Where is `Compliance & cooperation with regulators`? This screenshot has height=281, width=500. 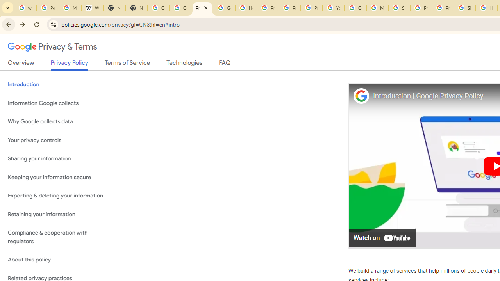 Compliance & cooperation with regulators is located at coordinates (59, 237).